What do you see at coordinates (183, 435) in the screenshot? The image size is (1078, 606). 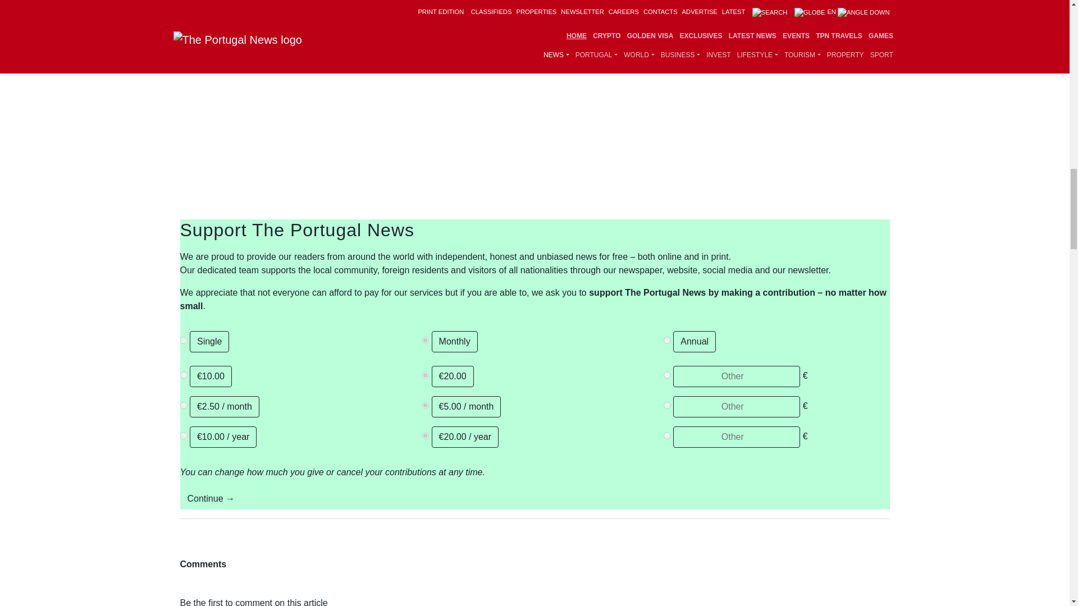 I see `10` at bounding box center [183, 435].